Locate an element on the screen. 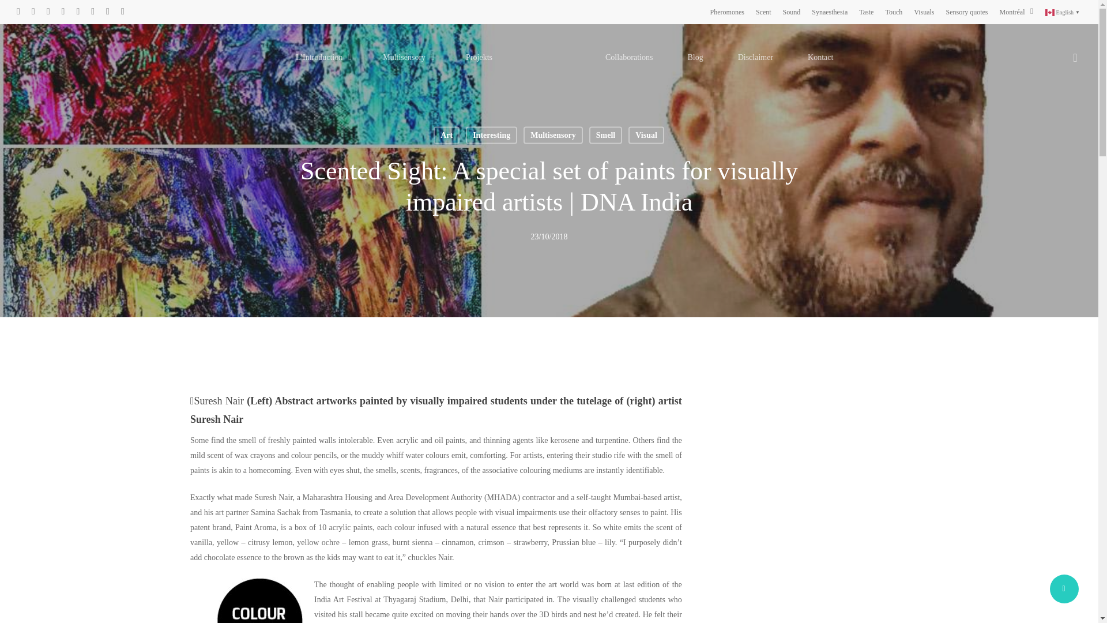 The image size is (1107, 623). Visuals is located at coordinates (924, 12).